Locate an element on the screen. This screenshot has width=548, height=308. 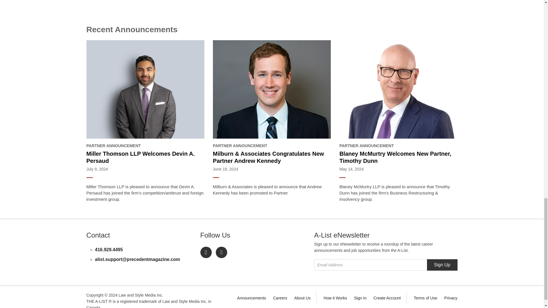
A-List on Twitter is located at coordinates (221, 252).